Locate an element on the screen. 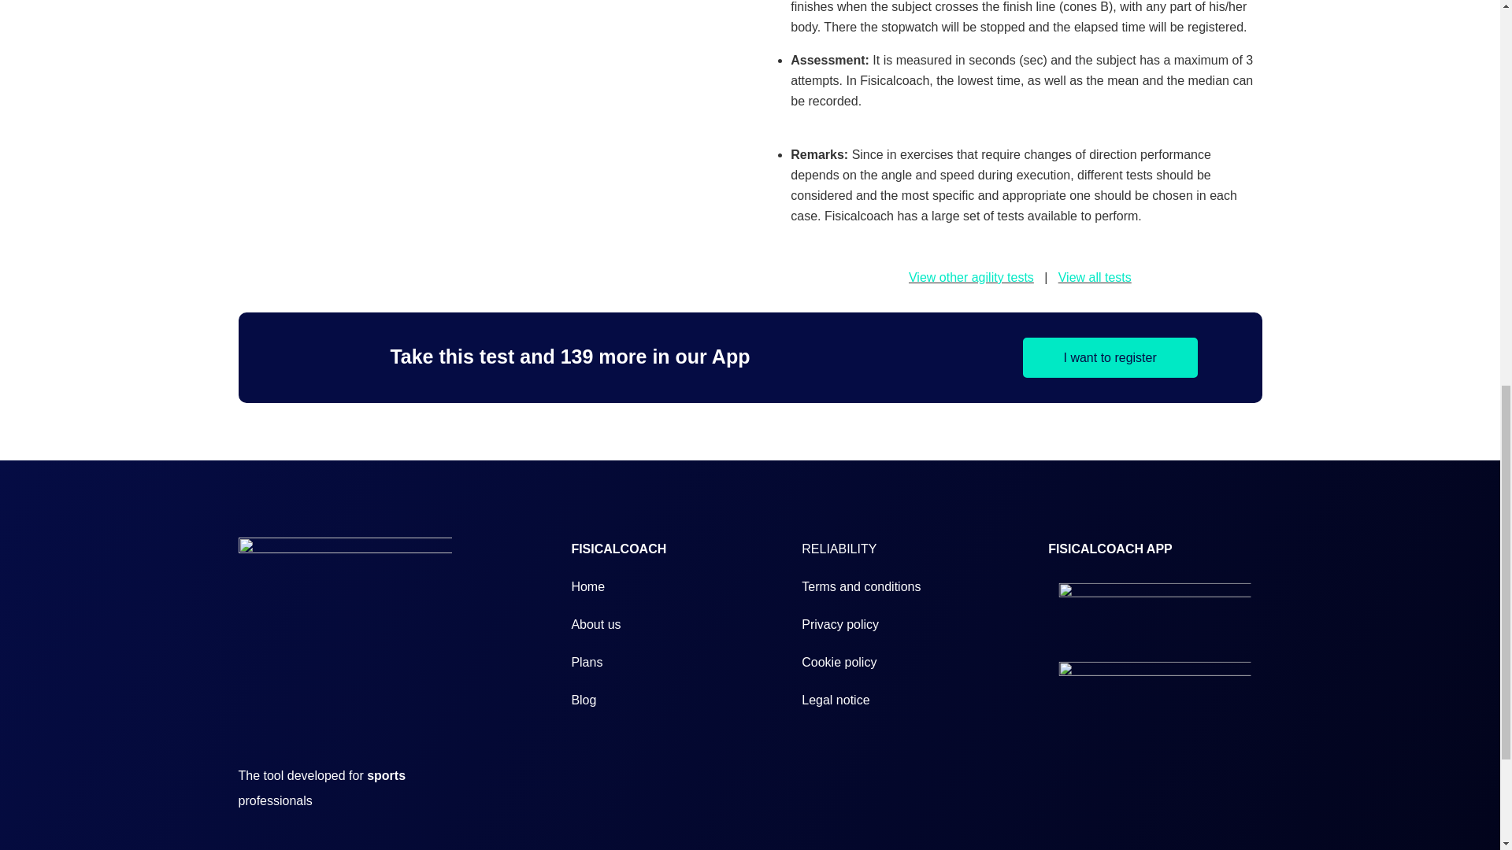 This screenshot has width=1512, height=850. About us is located at coordinates (595, 625).